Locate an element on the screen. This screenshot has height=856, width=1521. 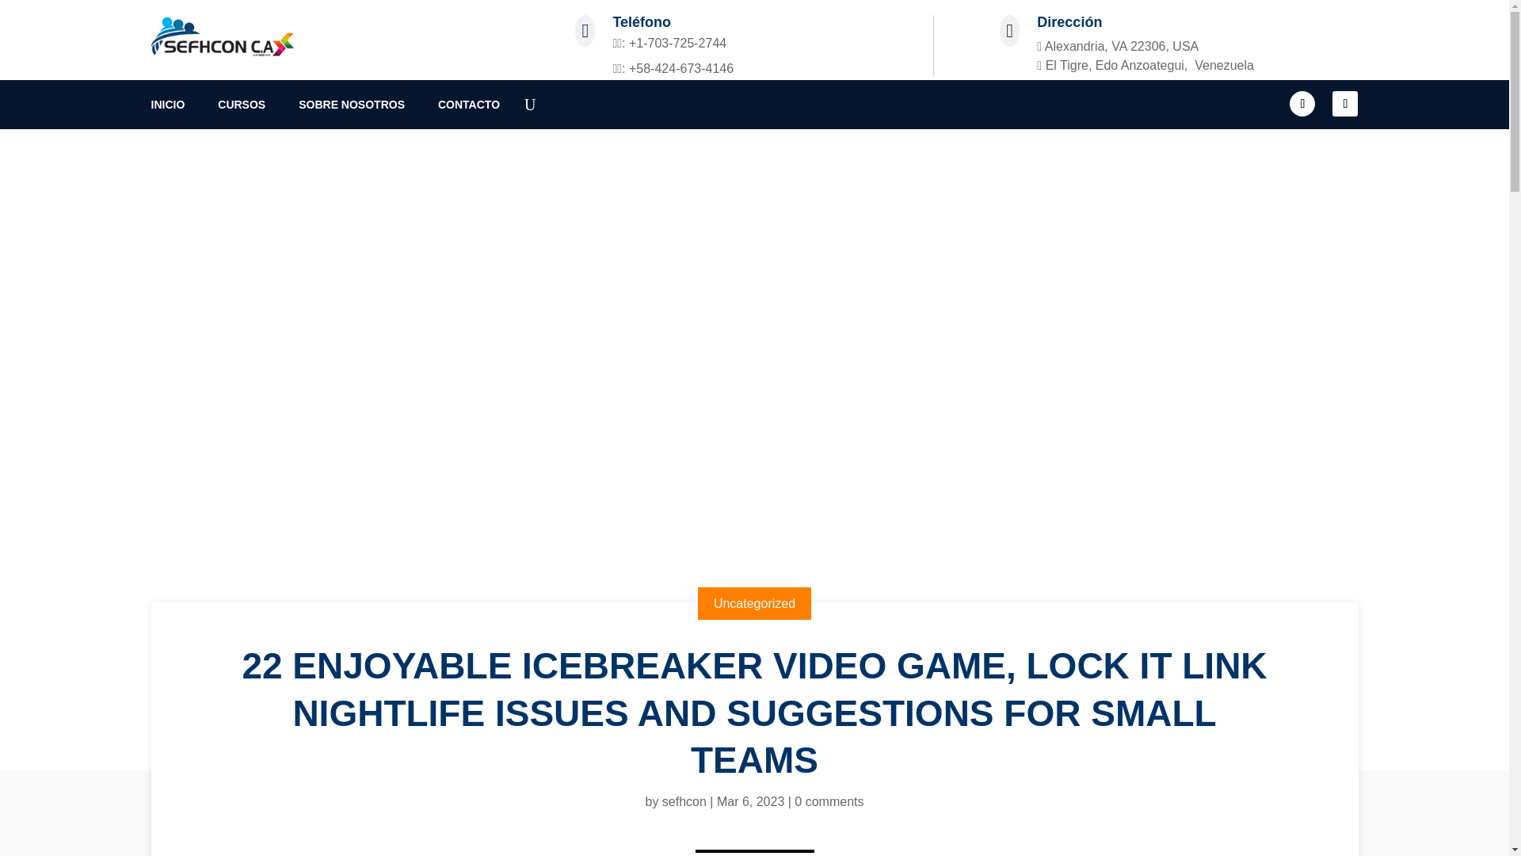
Careers is located at coordinates (807, 686).